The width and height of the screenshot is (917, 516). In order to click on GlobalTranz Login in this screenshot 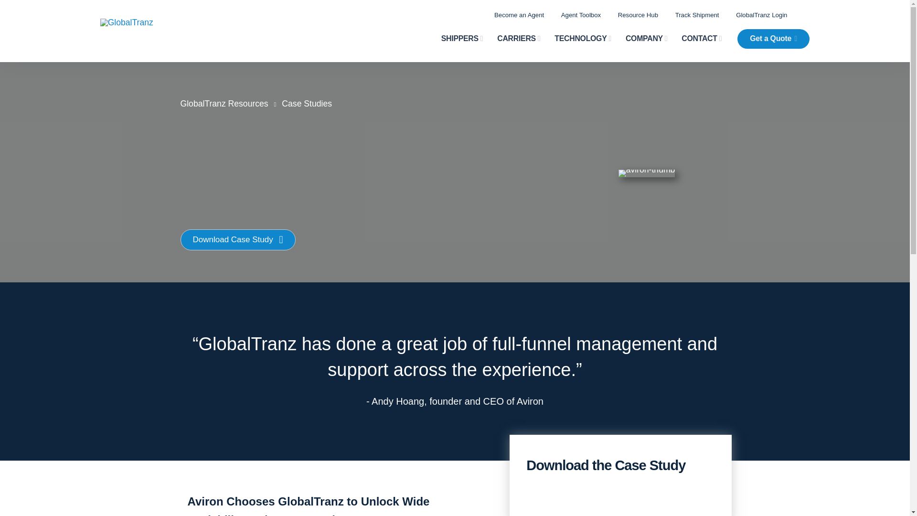, I will do `click(761, 14)`.